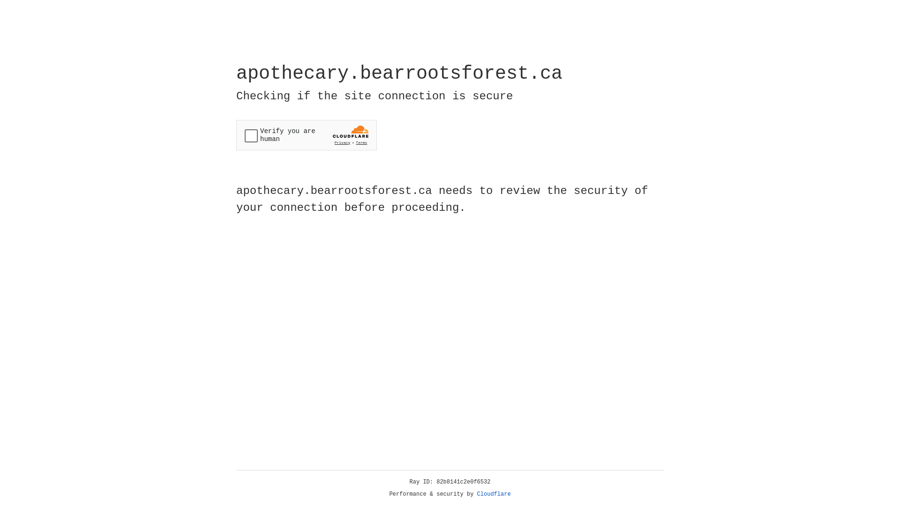  I want to click on Cloudflare, so click(494, 494).